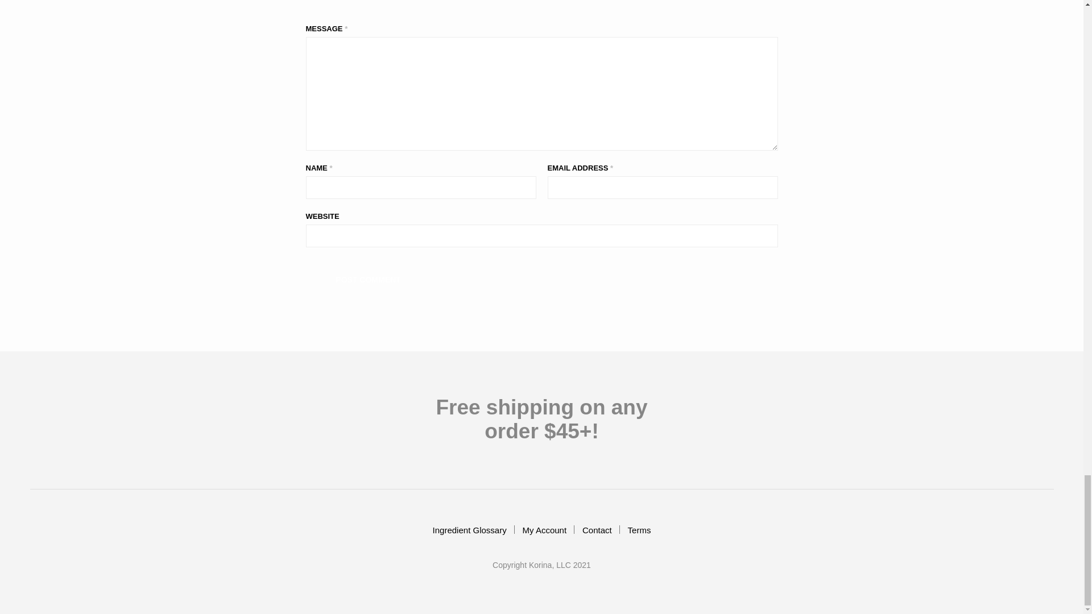  I want to click on Post Comment, so click(369, 280).